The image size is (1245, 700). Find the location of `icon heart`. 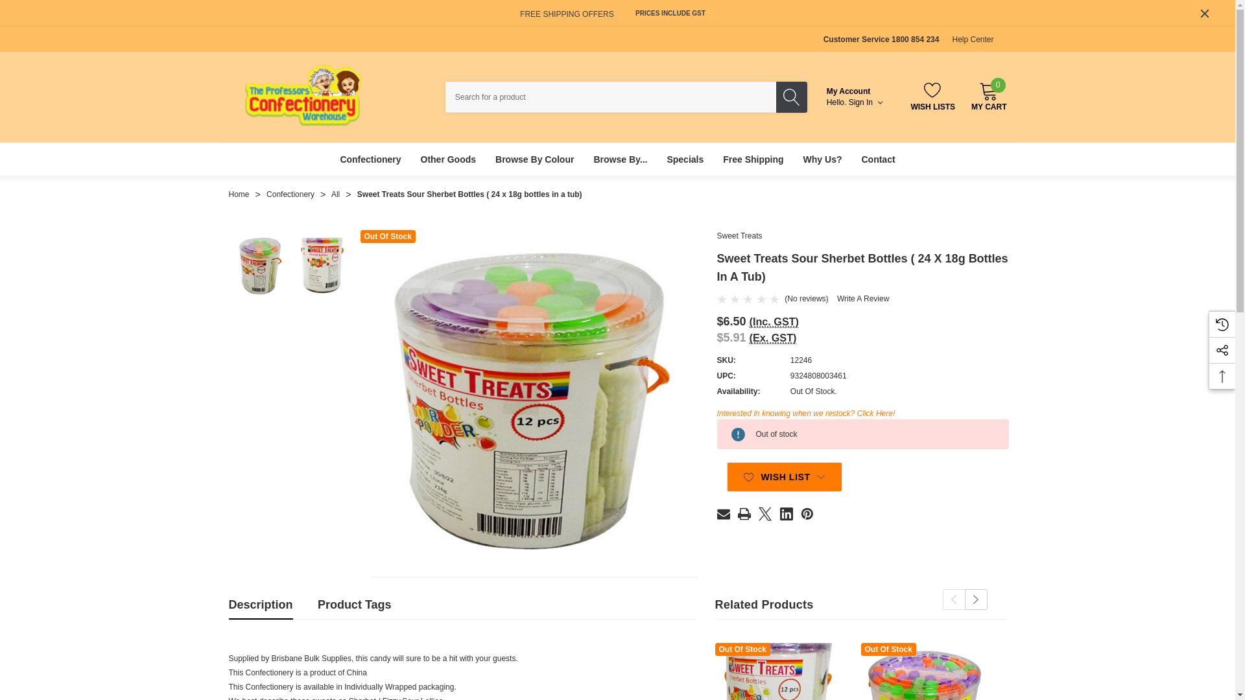

icon heart is located at coordinates (748, 477).